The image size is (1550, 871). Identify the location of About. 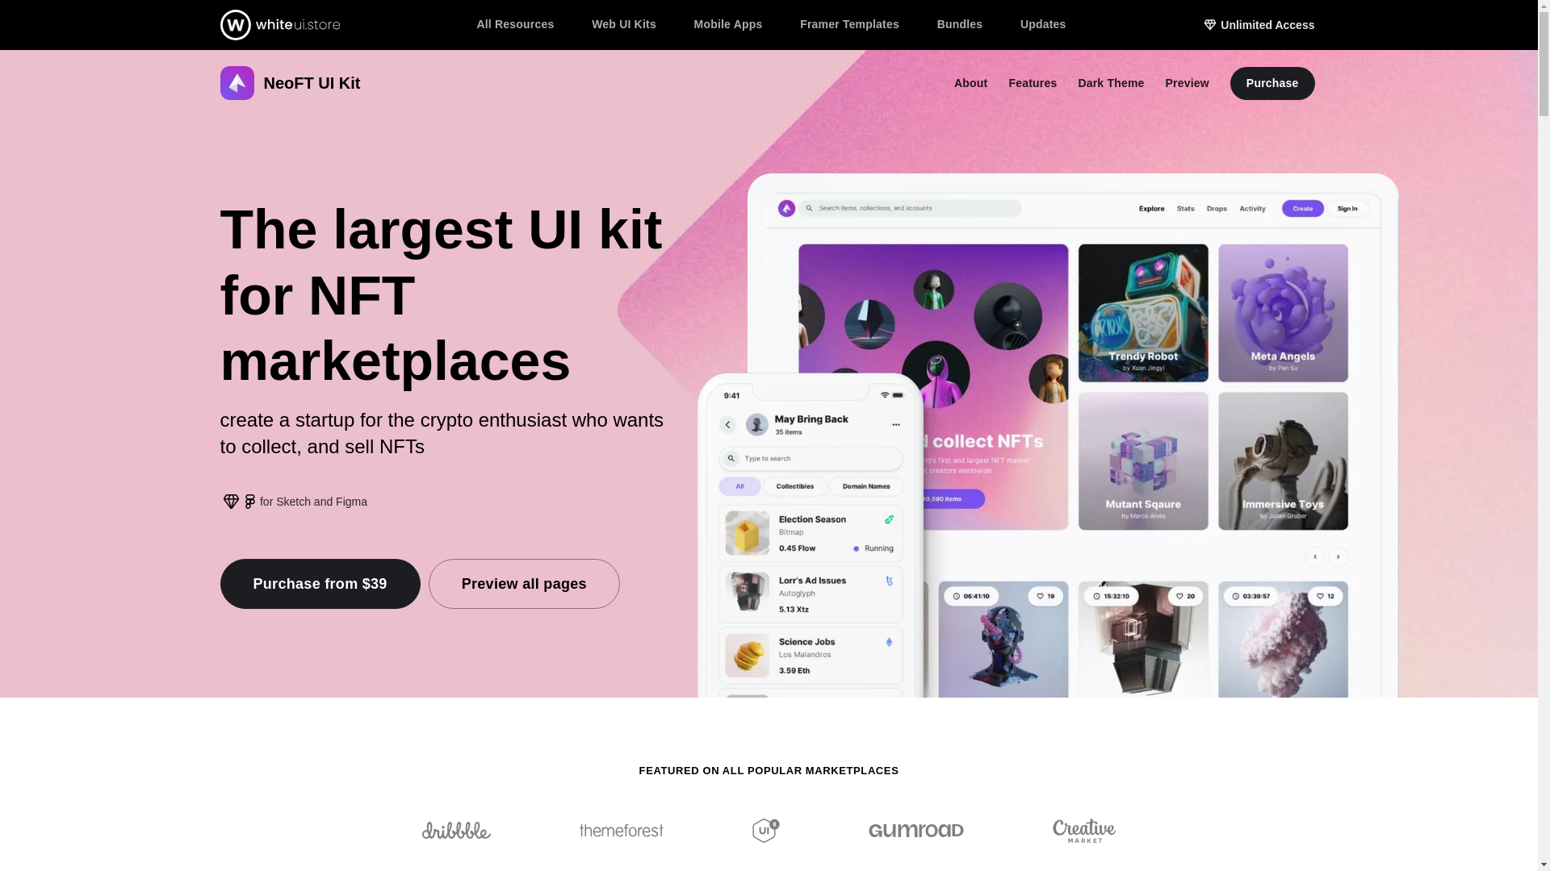
(971, 83).